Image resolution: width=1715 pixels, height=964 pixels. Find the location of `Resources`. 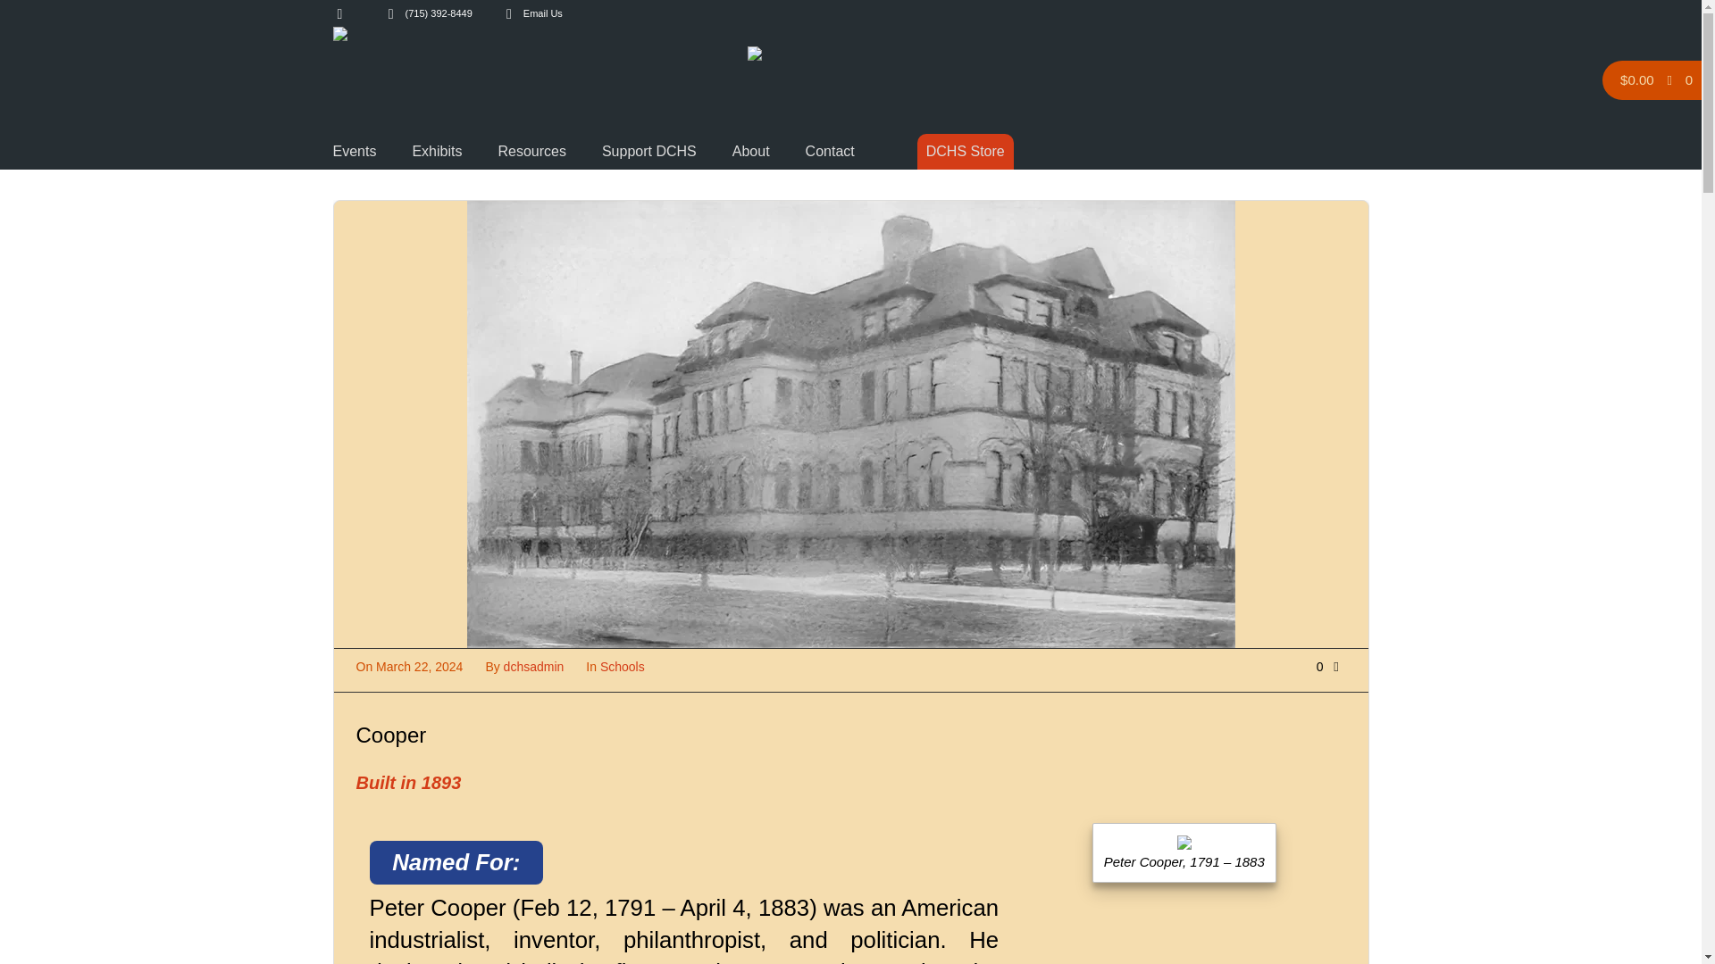

Resources is located at coordinates (531, 152).